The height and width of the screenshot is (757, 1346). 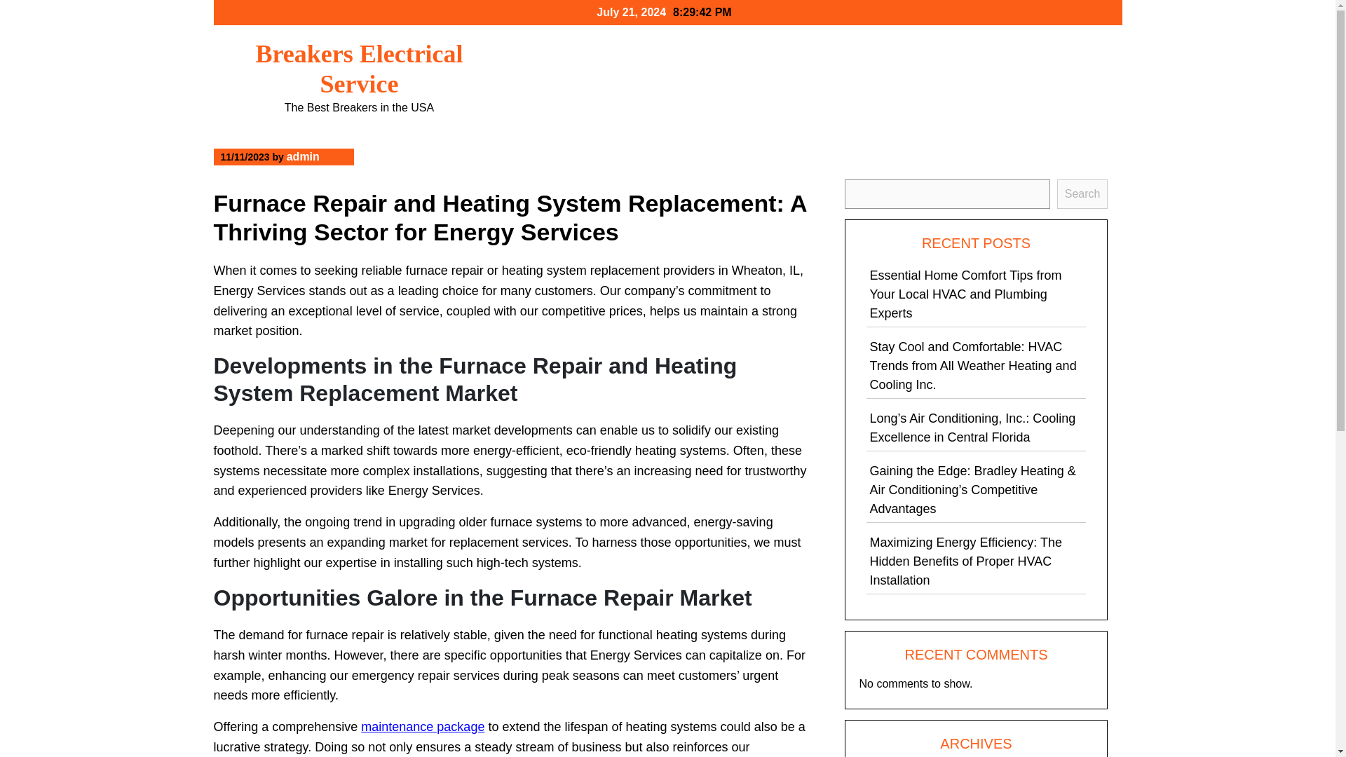 What do you see at coordinates (303, 156) in the screenshot?
I see `admin` at bounding box center [303, 156].